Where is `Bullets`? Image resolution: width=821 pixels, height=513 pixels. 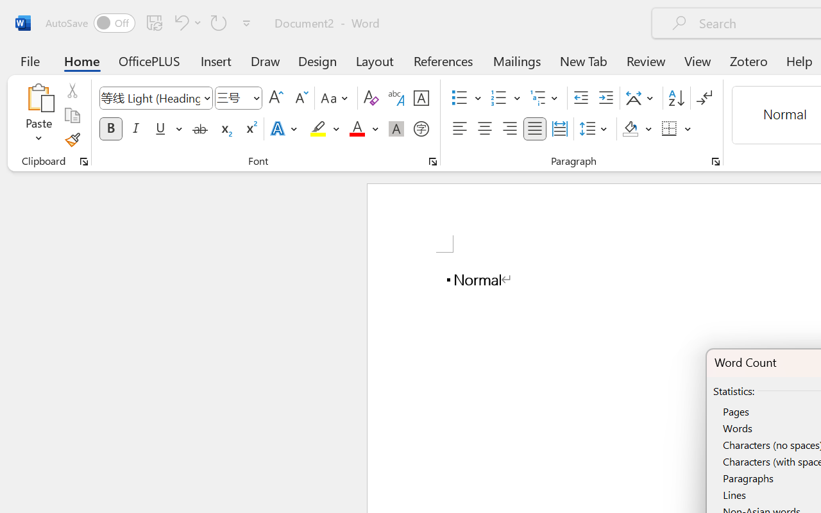
Bullets is located at coordinates (459, 98).